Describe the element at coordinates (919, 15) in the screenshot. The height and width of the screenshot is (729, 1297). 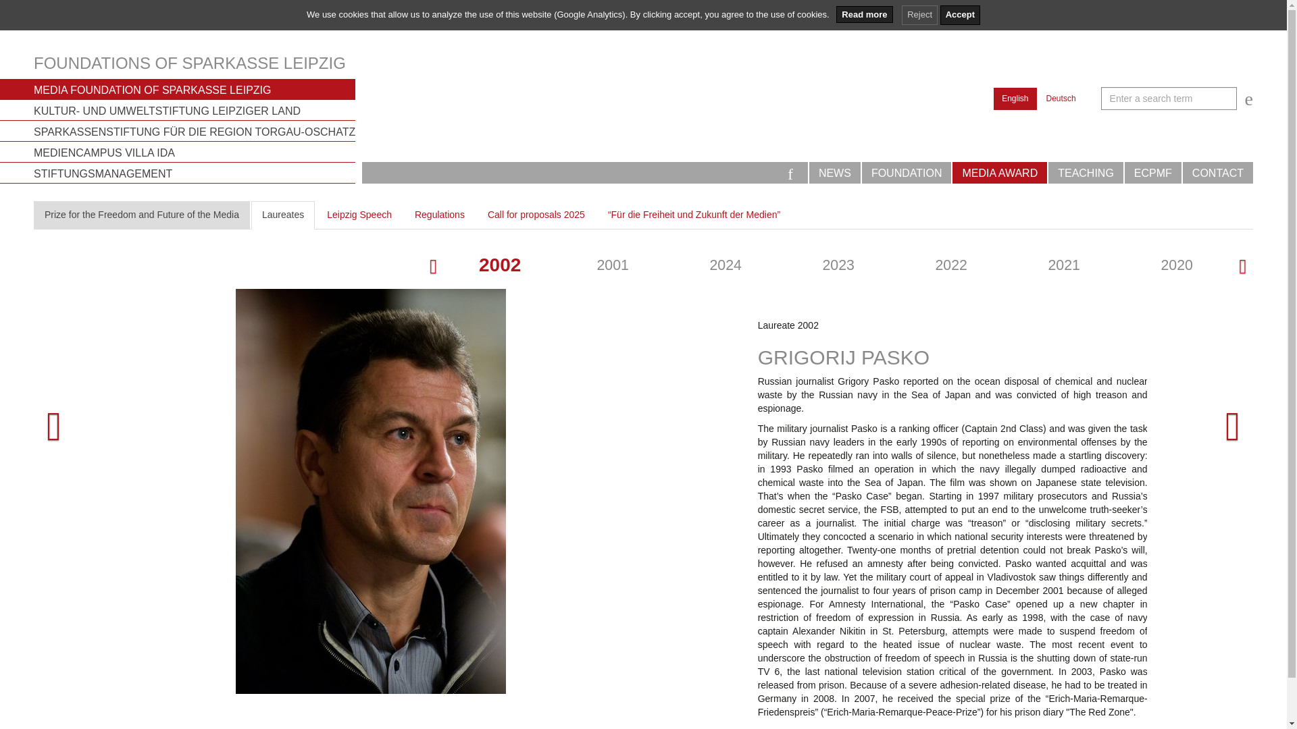
I see `Reject` at that location.